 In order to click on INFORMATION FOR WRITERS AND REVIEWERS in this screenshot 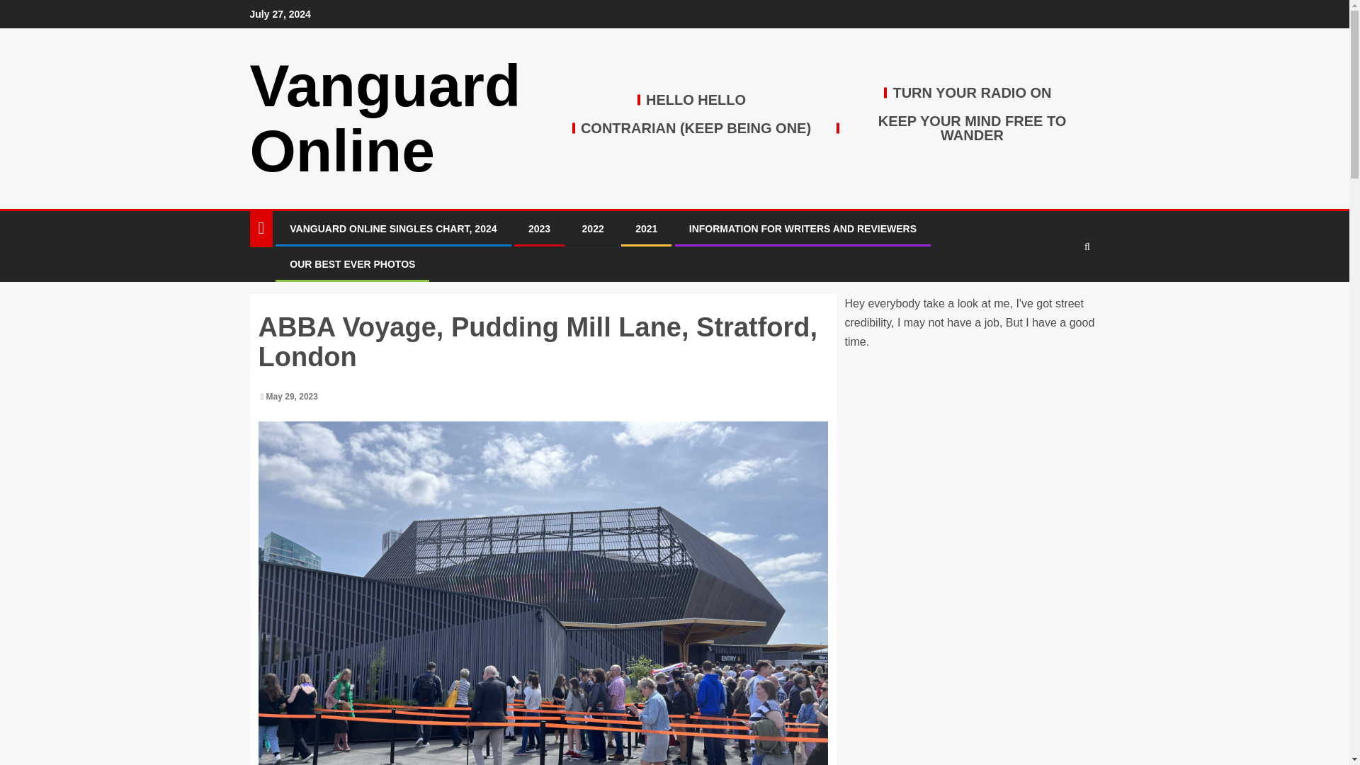, I will do `click(803, 228)`.